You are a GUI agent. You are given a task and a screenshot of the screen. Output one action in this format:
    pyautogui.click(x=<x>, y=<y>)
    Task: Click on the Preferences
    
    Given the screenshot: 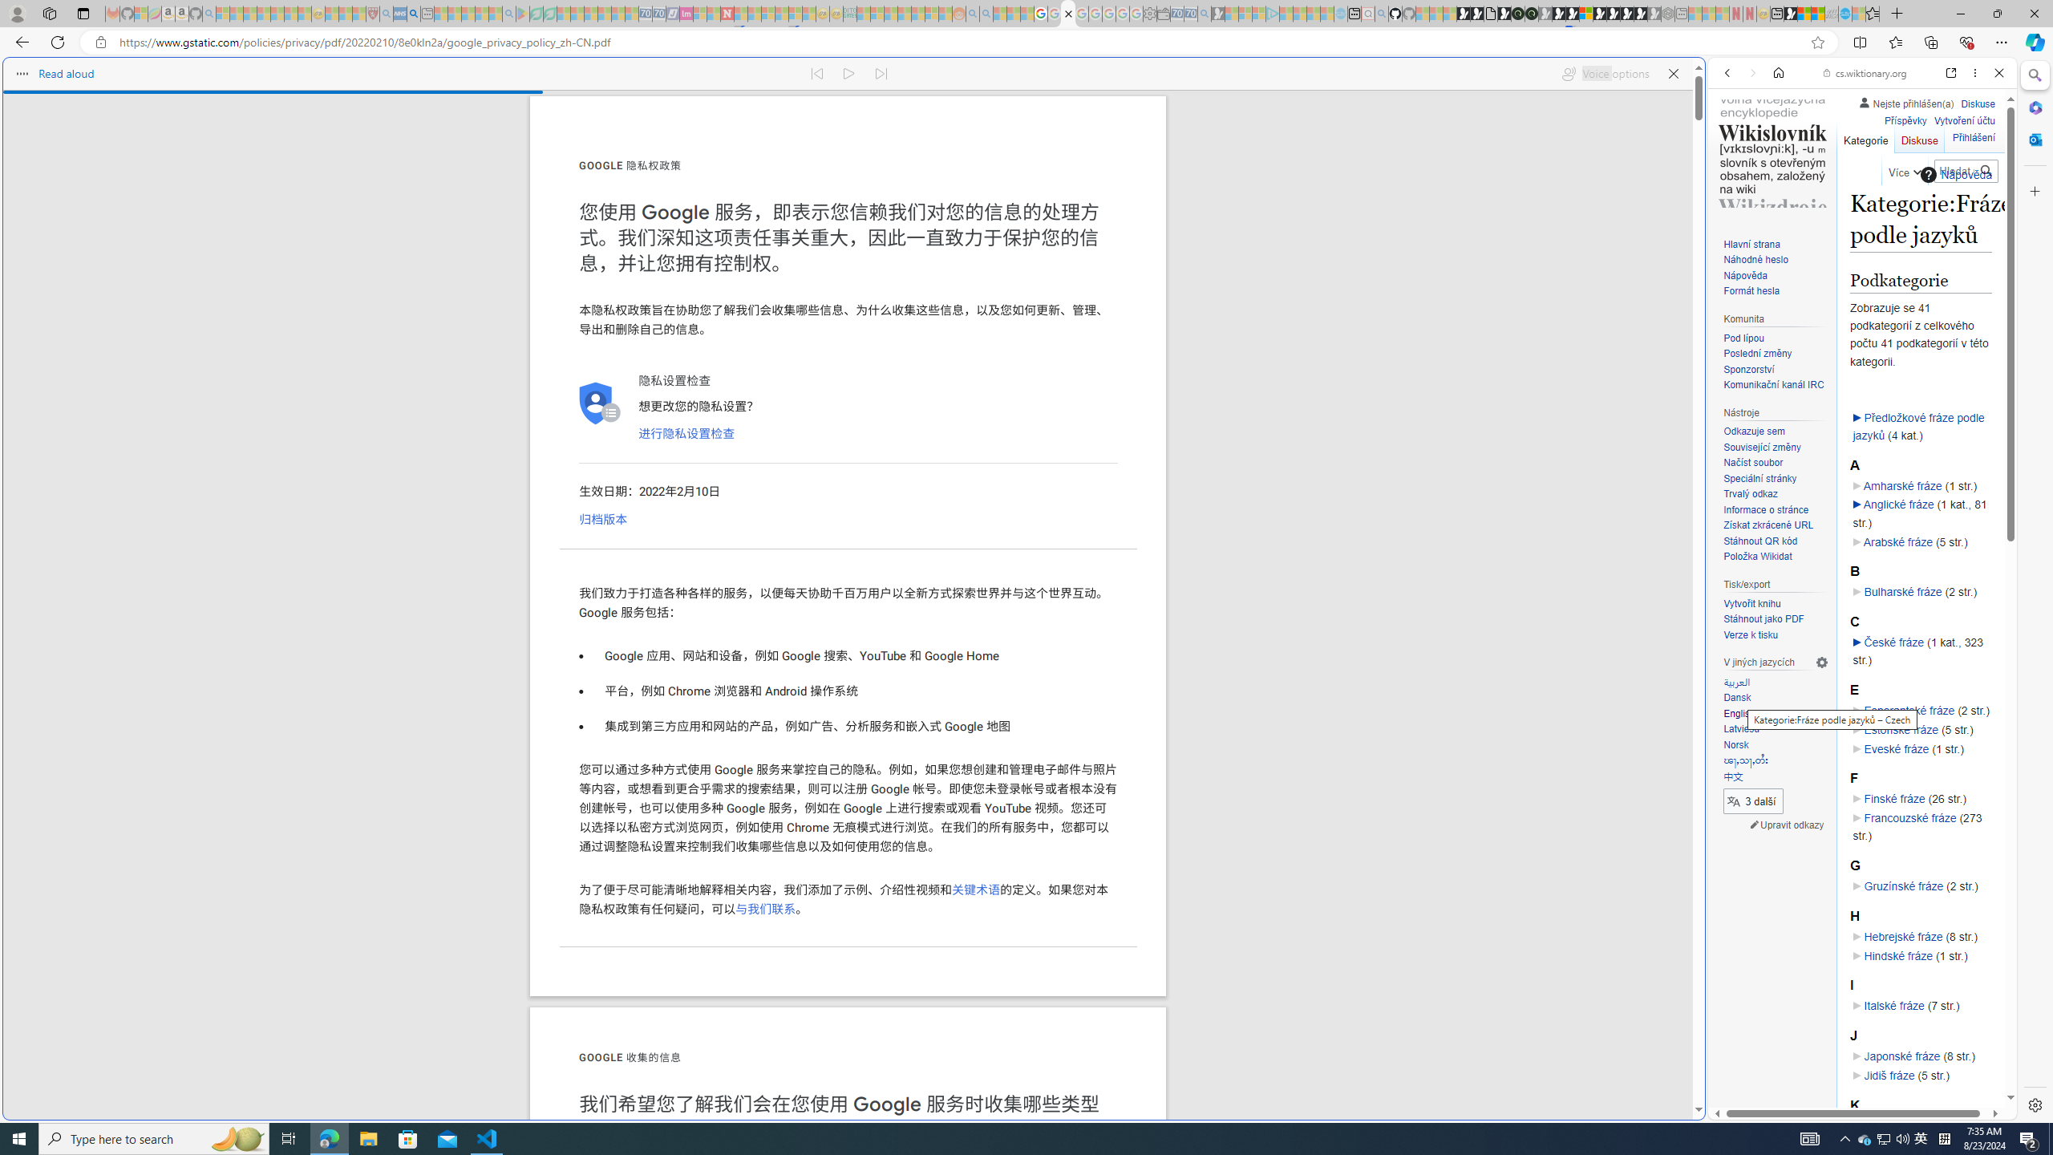 What is the action you would take?
    pyautogui.click(x=1979, y=183)
    